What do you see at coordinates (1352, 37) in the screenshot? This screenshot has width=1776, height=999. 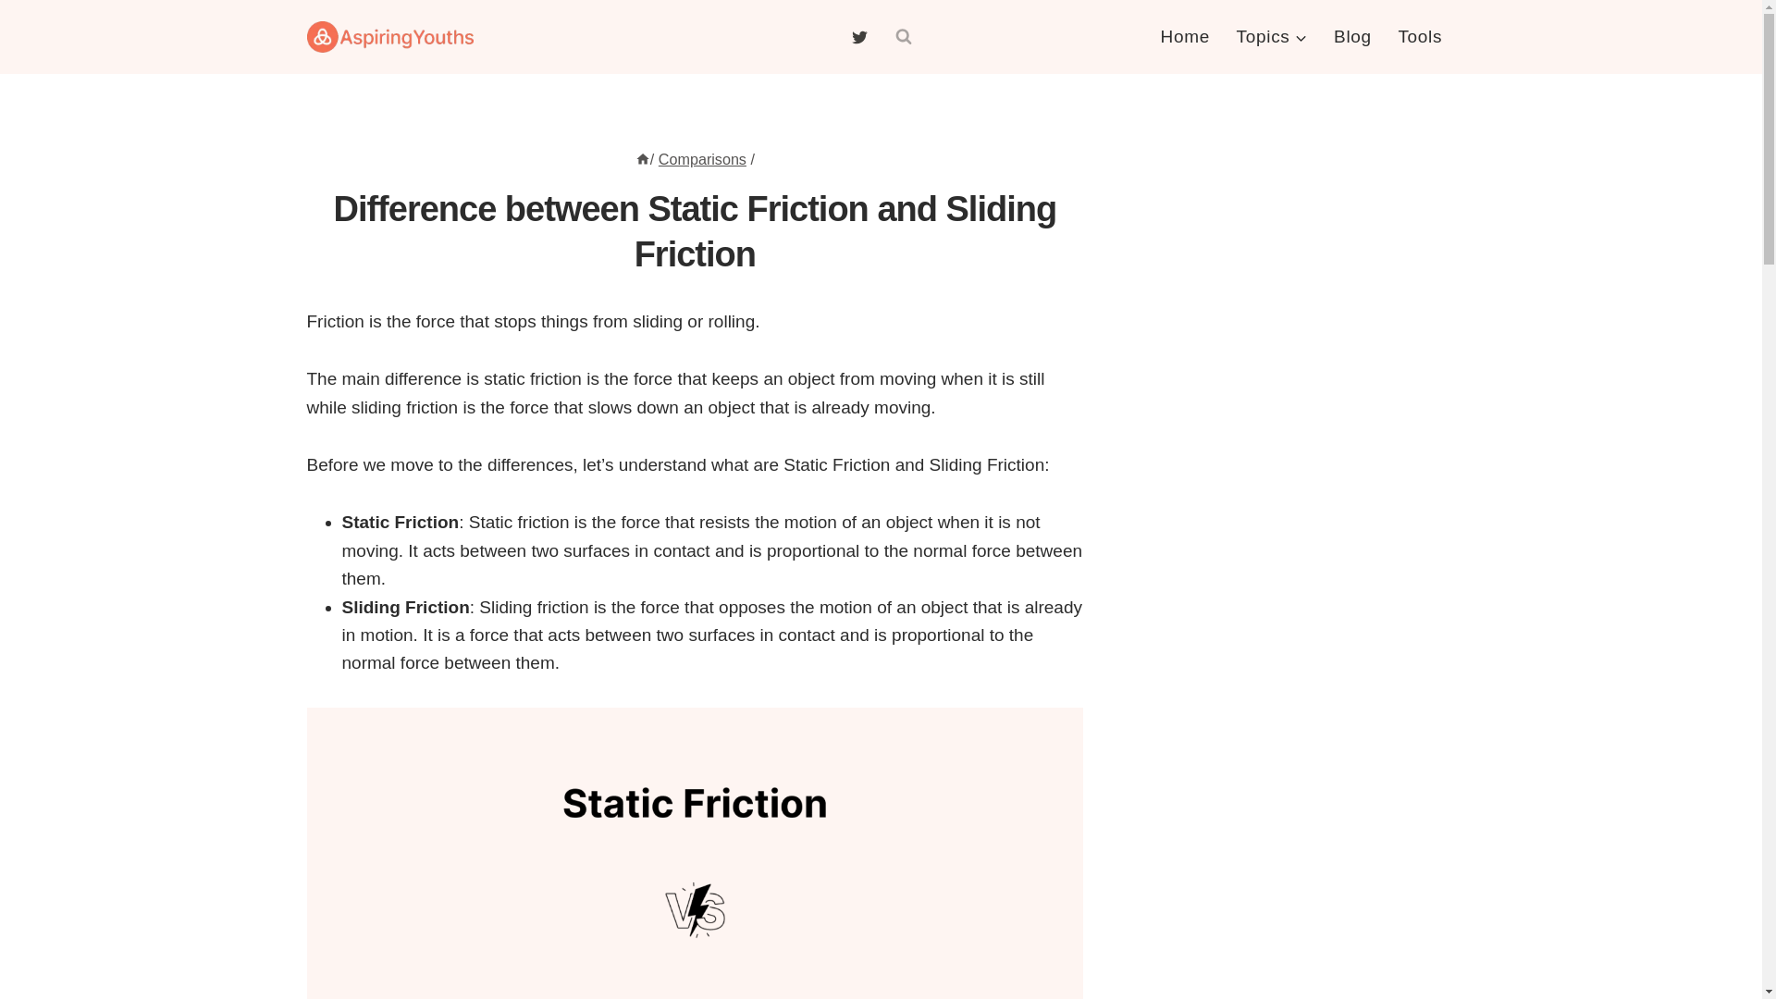 I see `Blog` at bounding box center [1352, 37].